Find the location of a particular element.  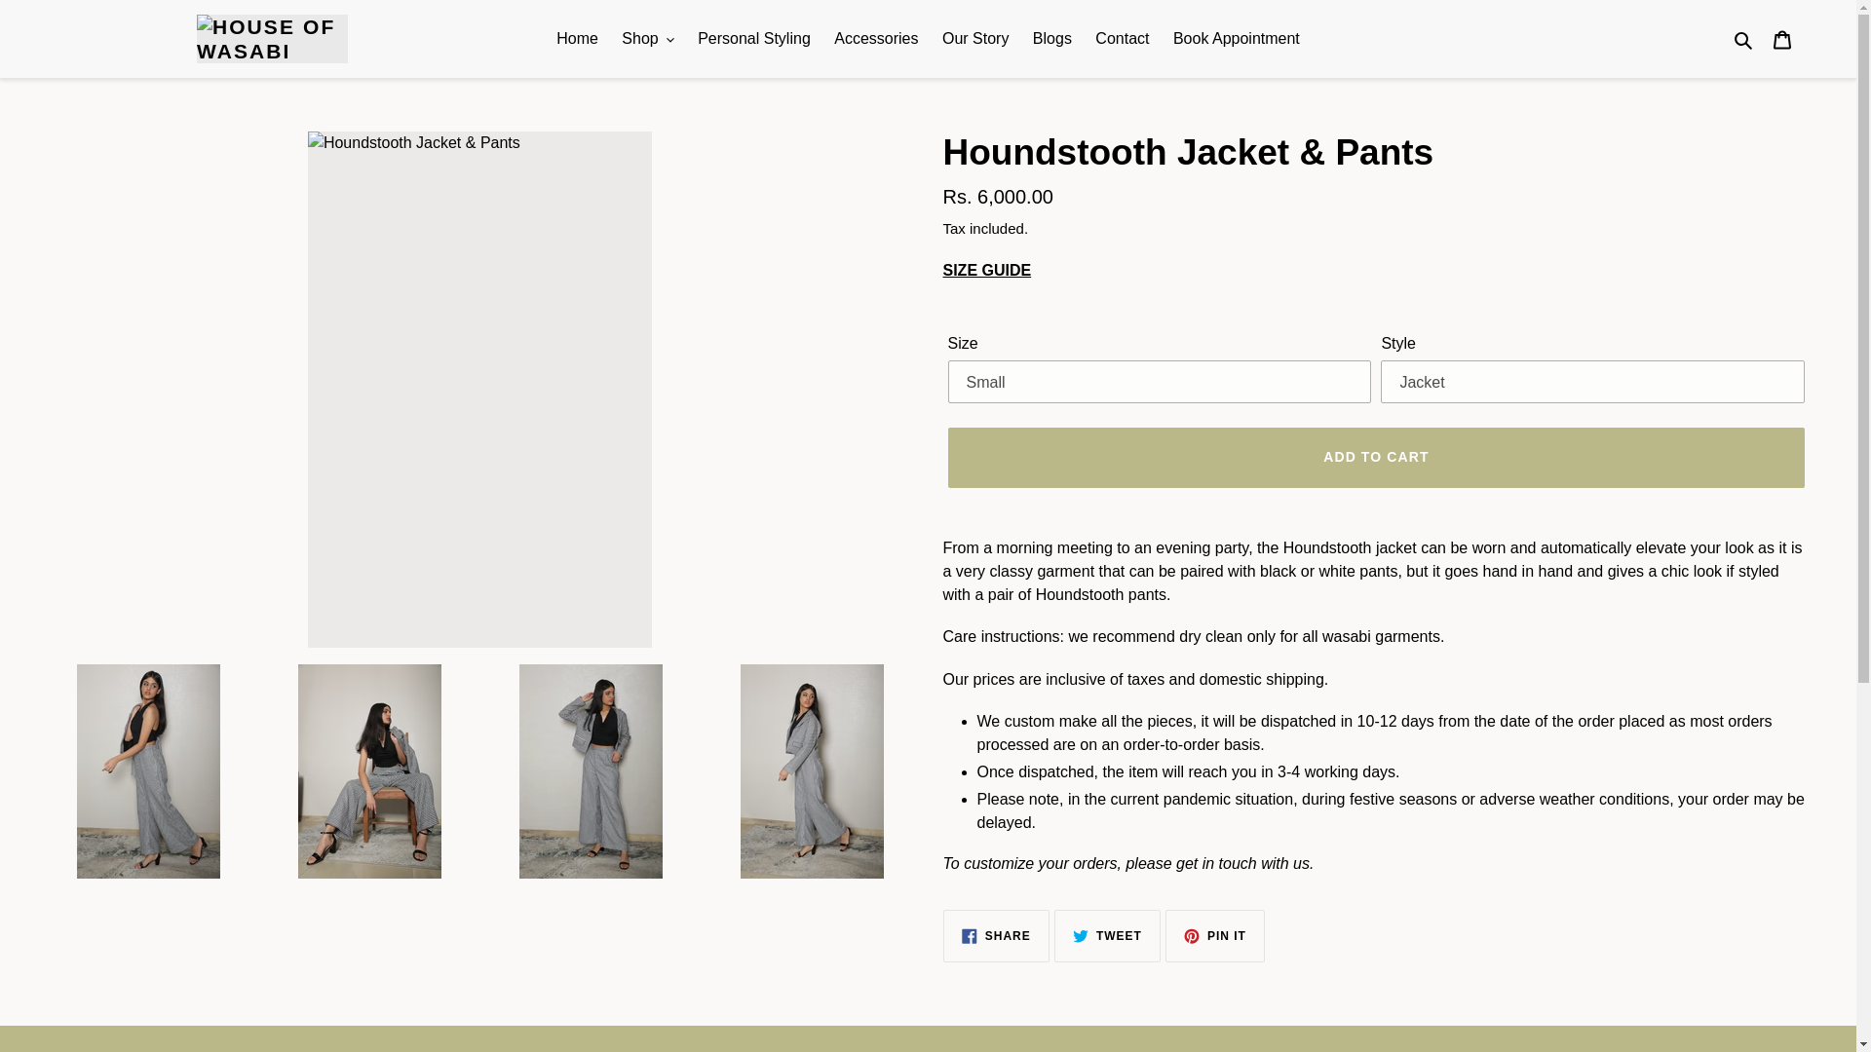

Shop is located at coordinates (647, 39).